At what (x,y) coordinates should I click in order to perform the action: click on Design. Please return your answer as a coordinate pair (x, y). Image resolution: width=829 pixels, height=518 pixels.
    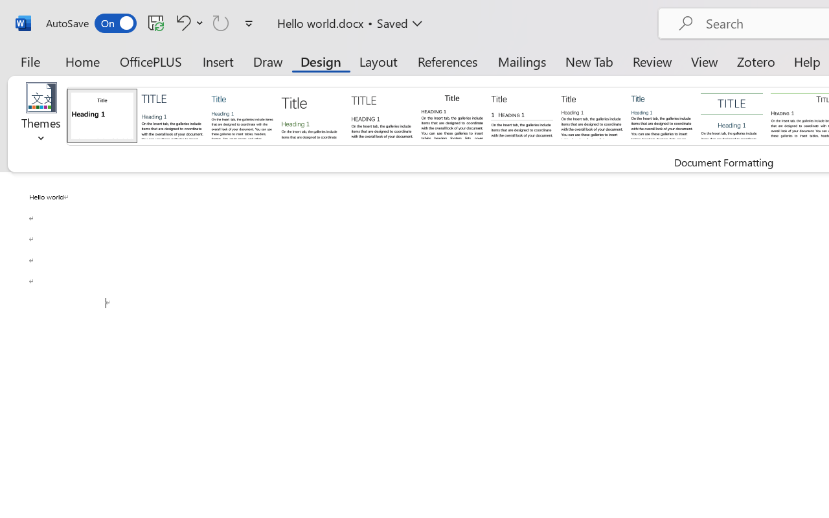
    Looking at the image, I should click on (321, 61).